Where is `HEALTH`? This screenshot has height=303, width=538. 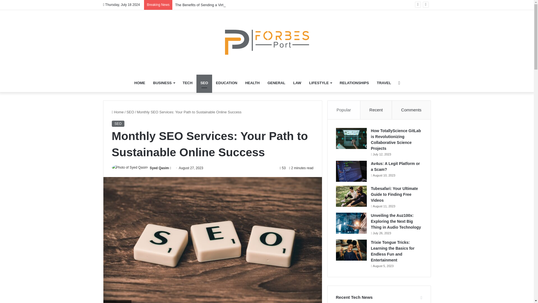
HEALTH is located at coordinates (252, 83).